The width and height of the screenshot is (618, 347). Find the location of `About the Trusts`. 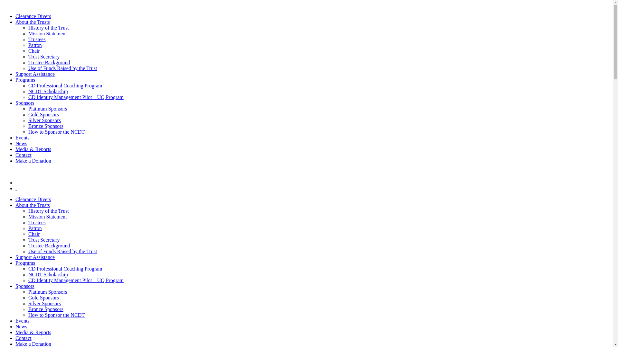

About the Trusts is located at coordinates (33, 205).